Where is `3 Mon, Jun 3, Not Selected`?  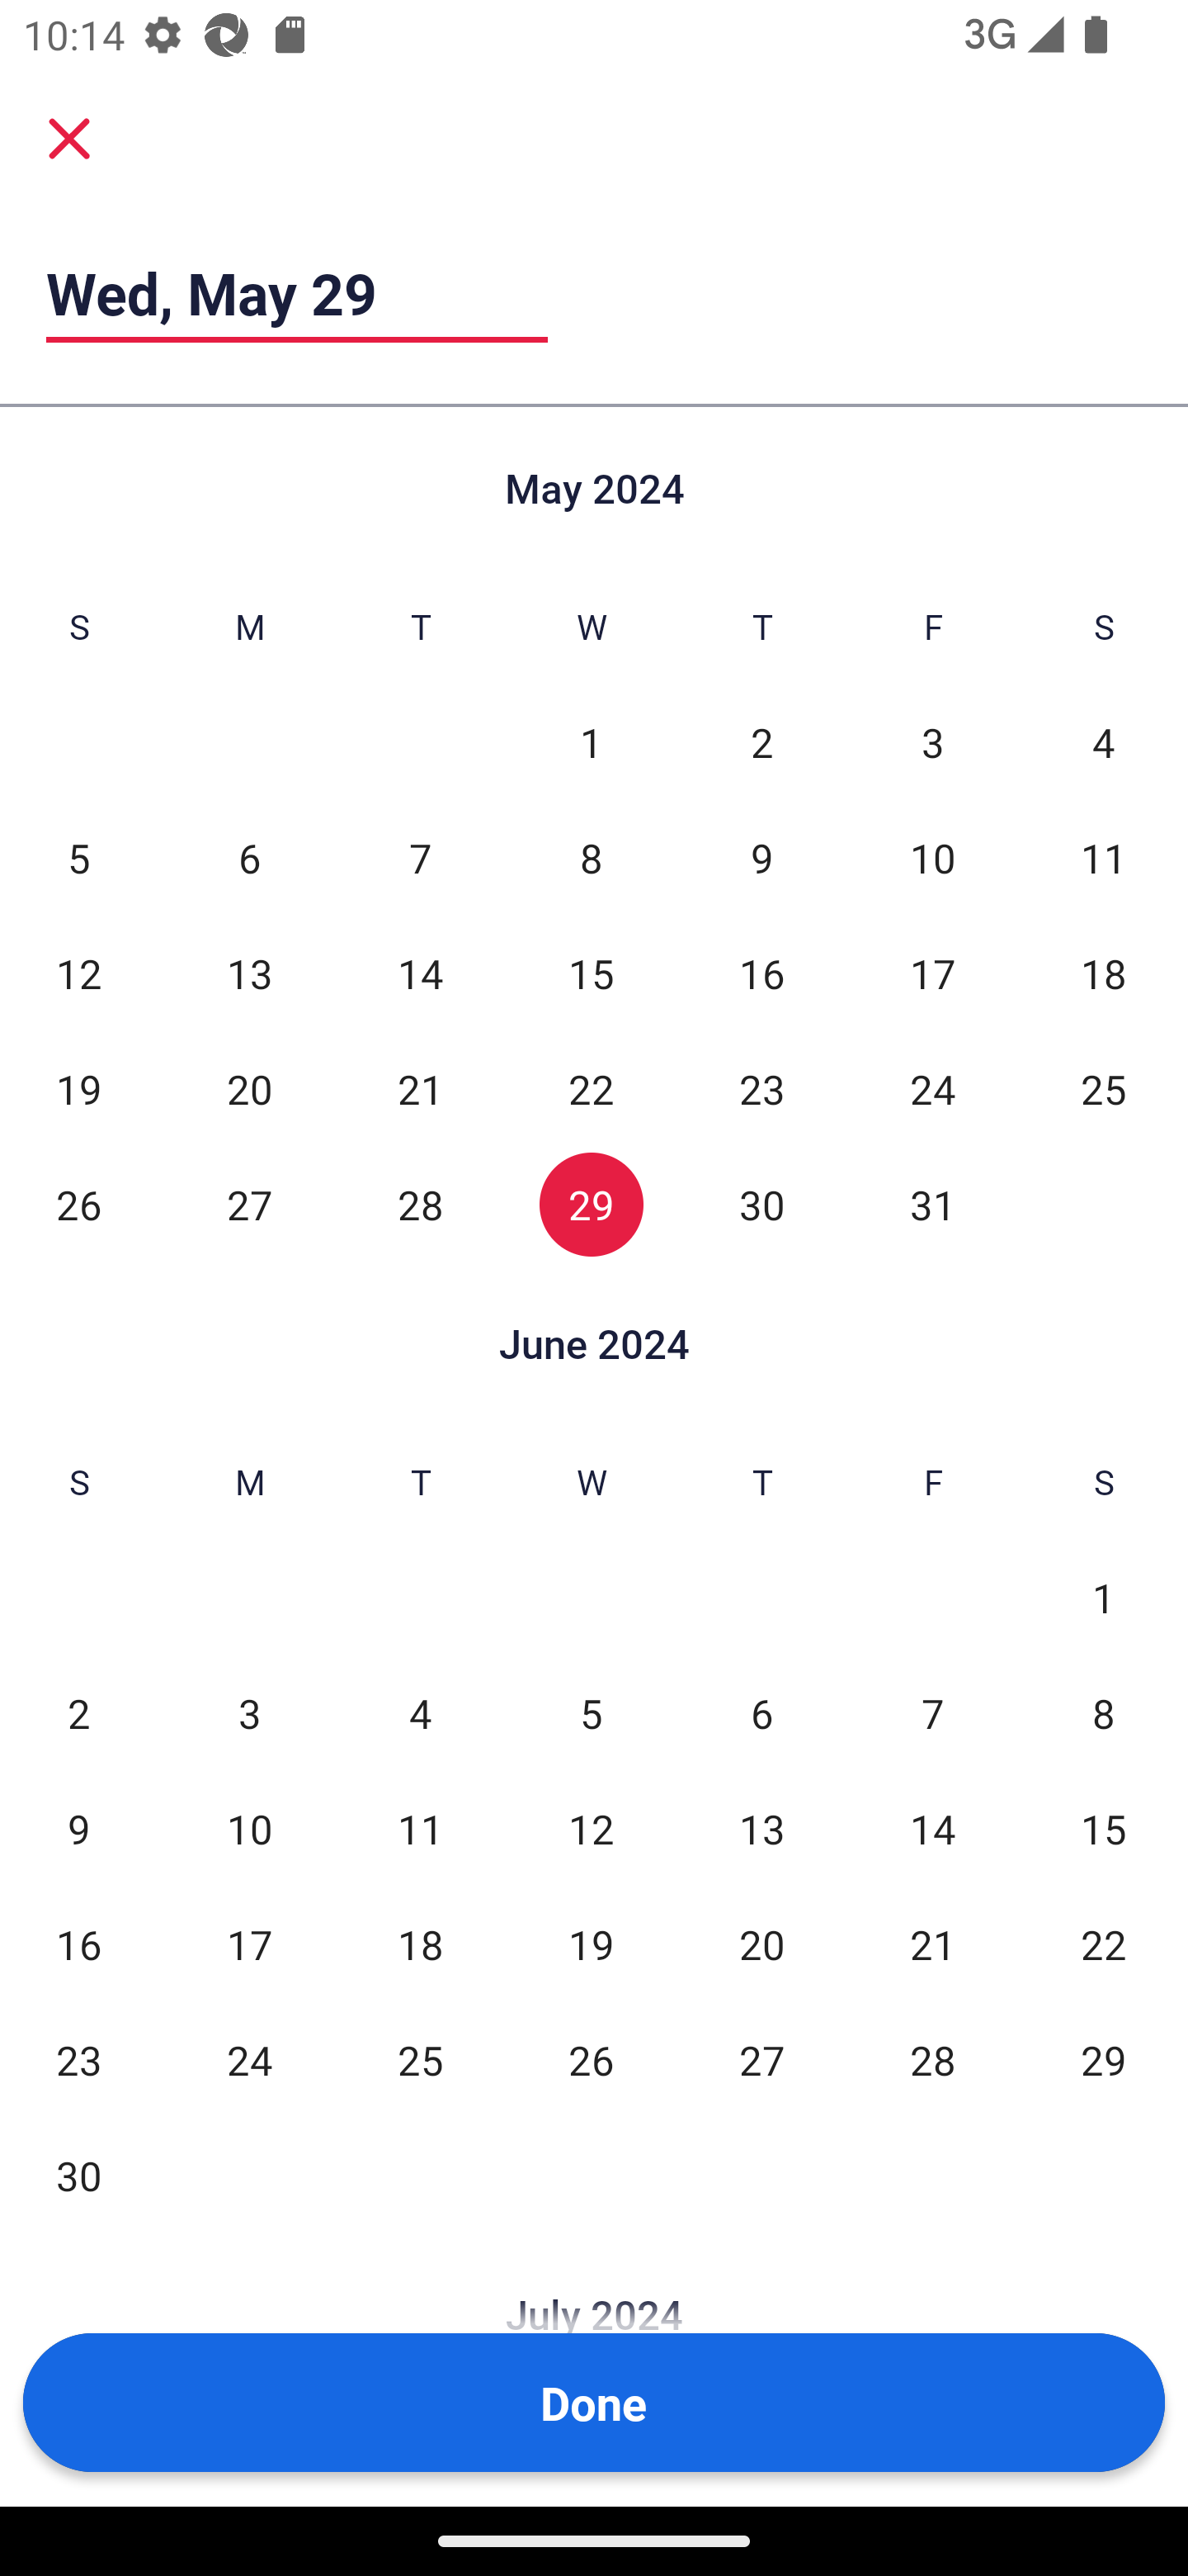 3 Mon, Jun 3, Not Selected is located at coordinates (249, 1714).